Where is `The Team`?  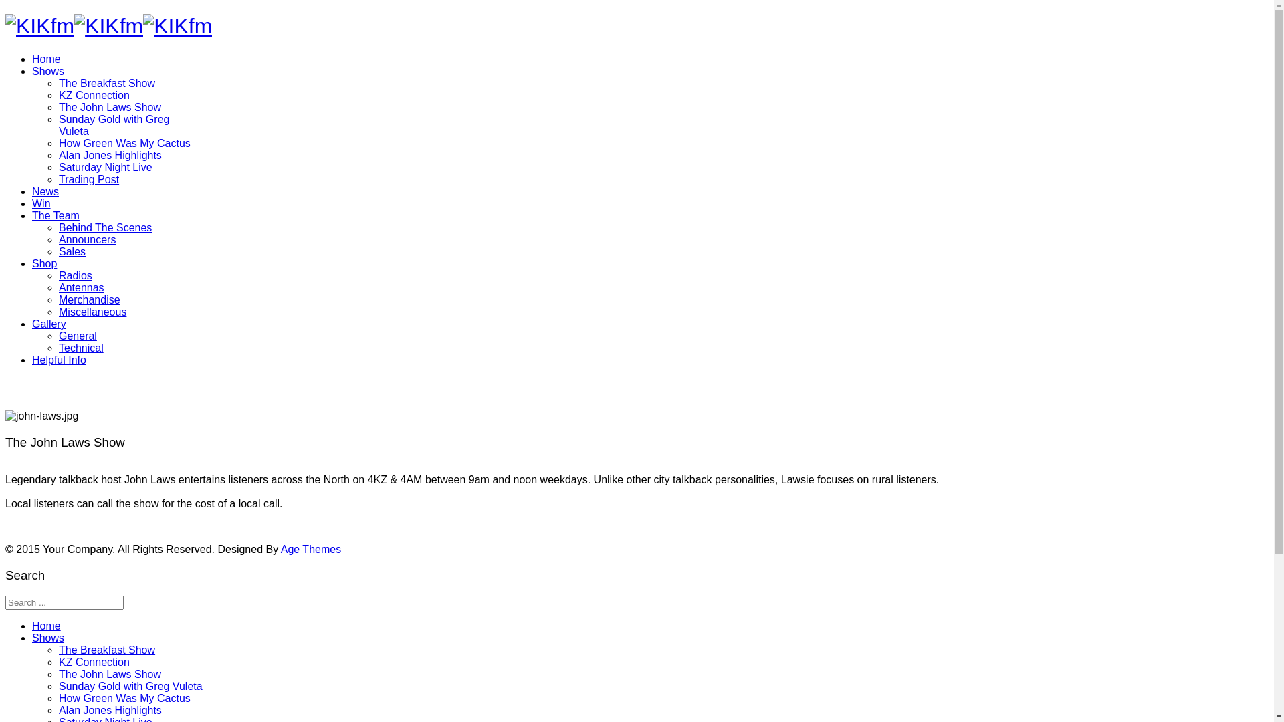
The Team is located at coordinates (56, 215).